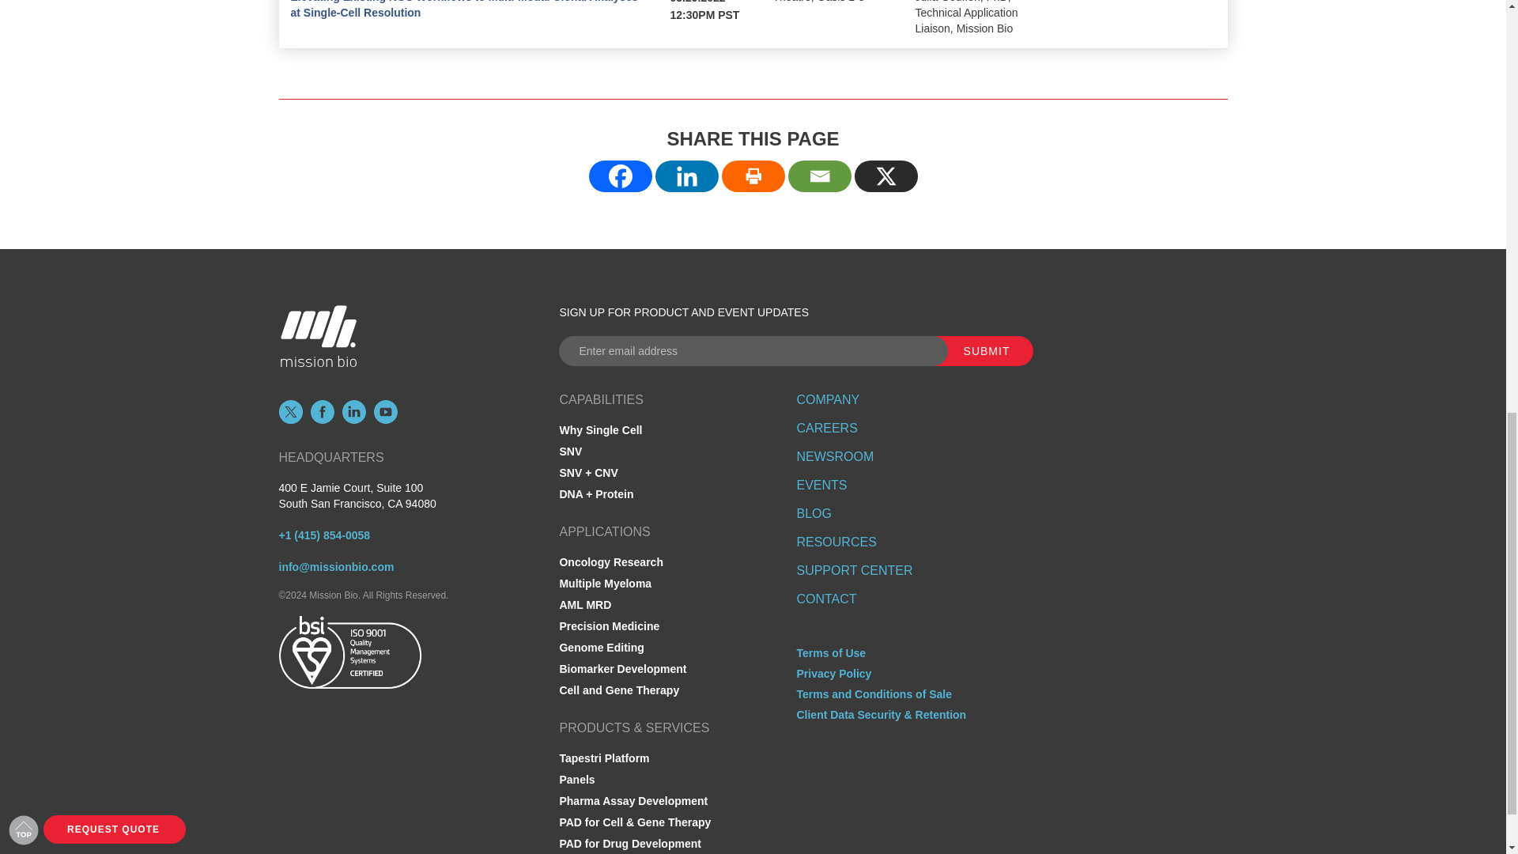 The width and height of the screenshot is (1518, 854). I want to click on Email, so click(819, 176).